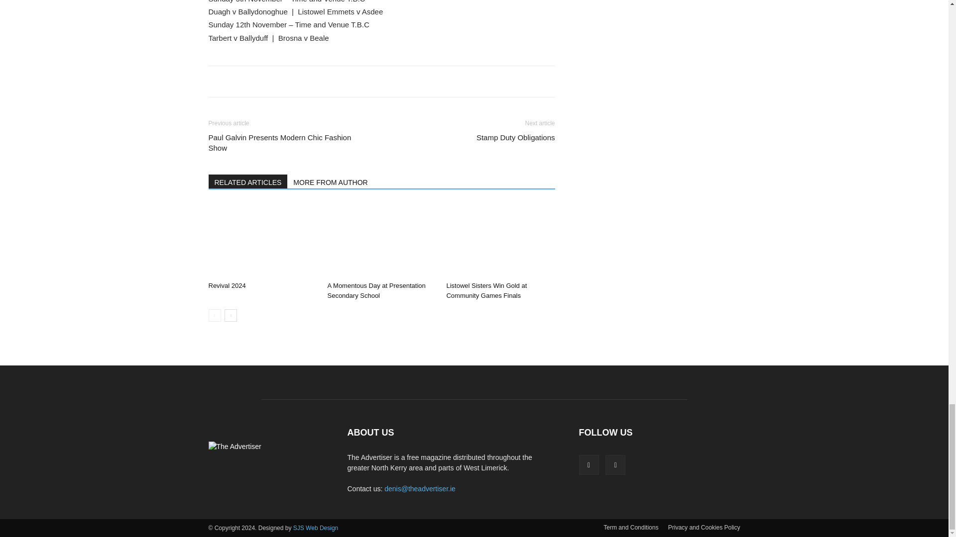 The width and height of the screenshot is (956, 537). Describe the element at coordinates (381, 240) in the screenshot. I see `A Momentous Day at Presentation Secondary School` at that location.